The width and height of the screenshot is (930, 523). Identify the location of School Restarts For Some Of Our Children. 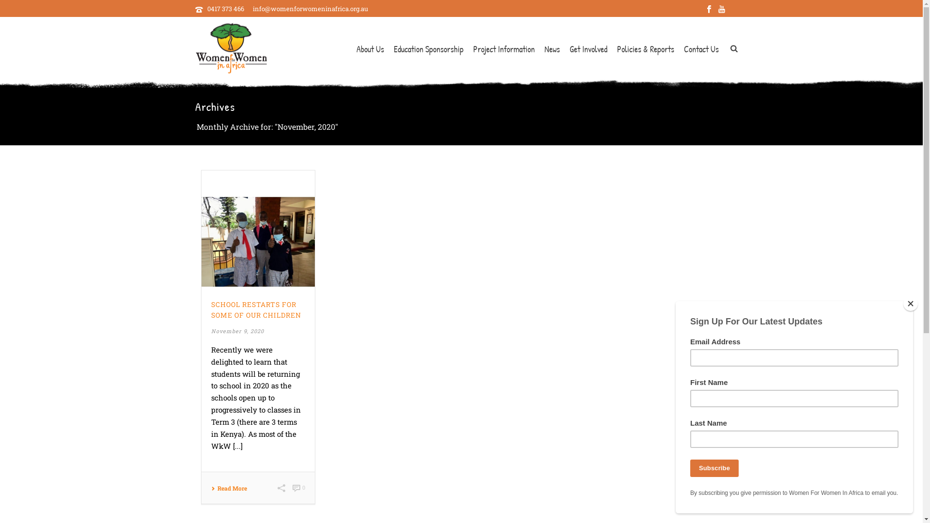
(258, 230).